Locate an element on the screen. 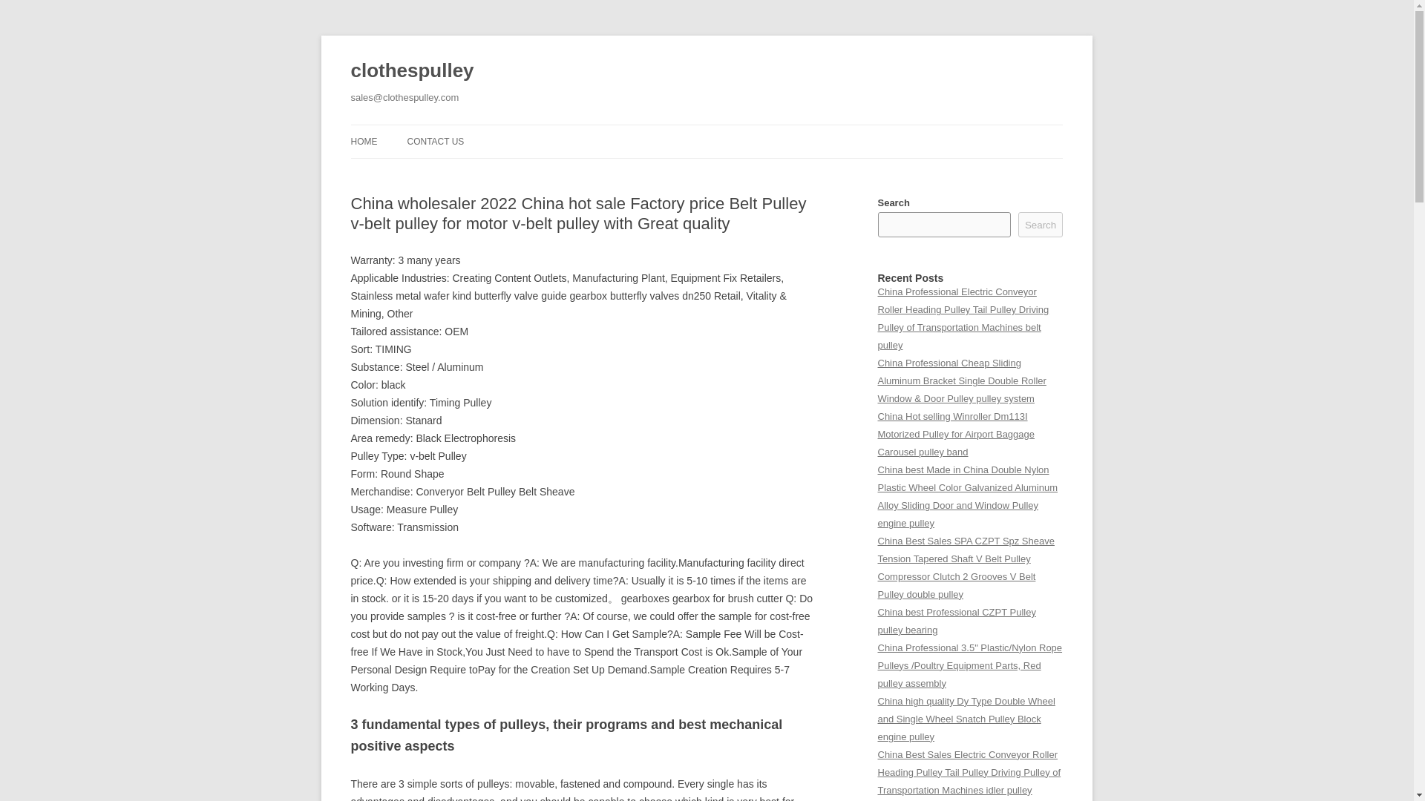 This screenshot has height=801, width=1425. clothespulley is located at coordinates (411, 71).